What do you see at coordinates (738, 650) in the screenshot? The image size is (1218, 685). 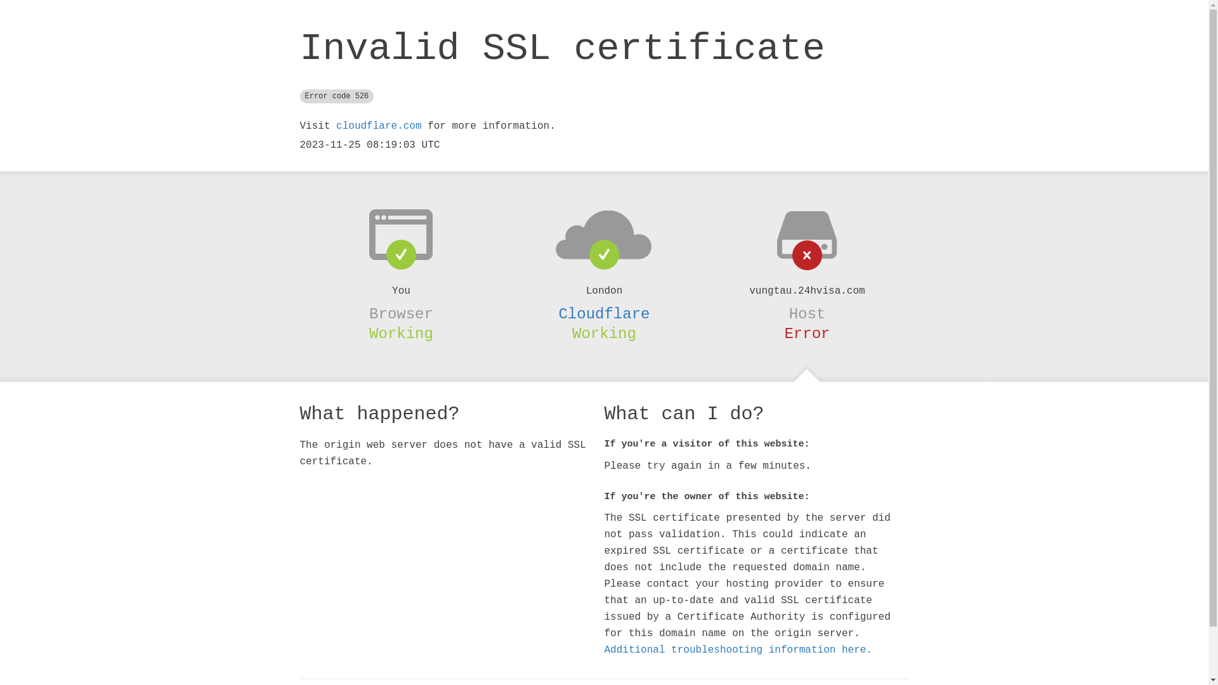 I see `Additional troubleshooting information here.` at bounding box center [738, 650].